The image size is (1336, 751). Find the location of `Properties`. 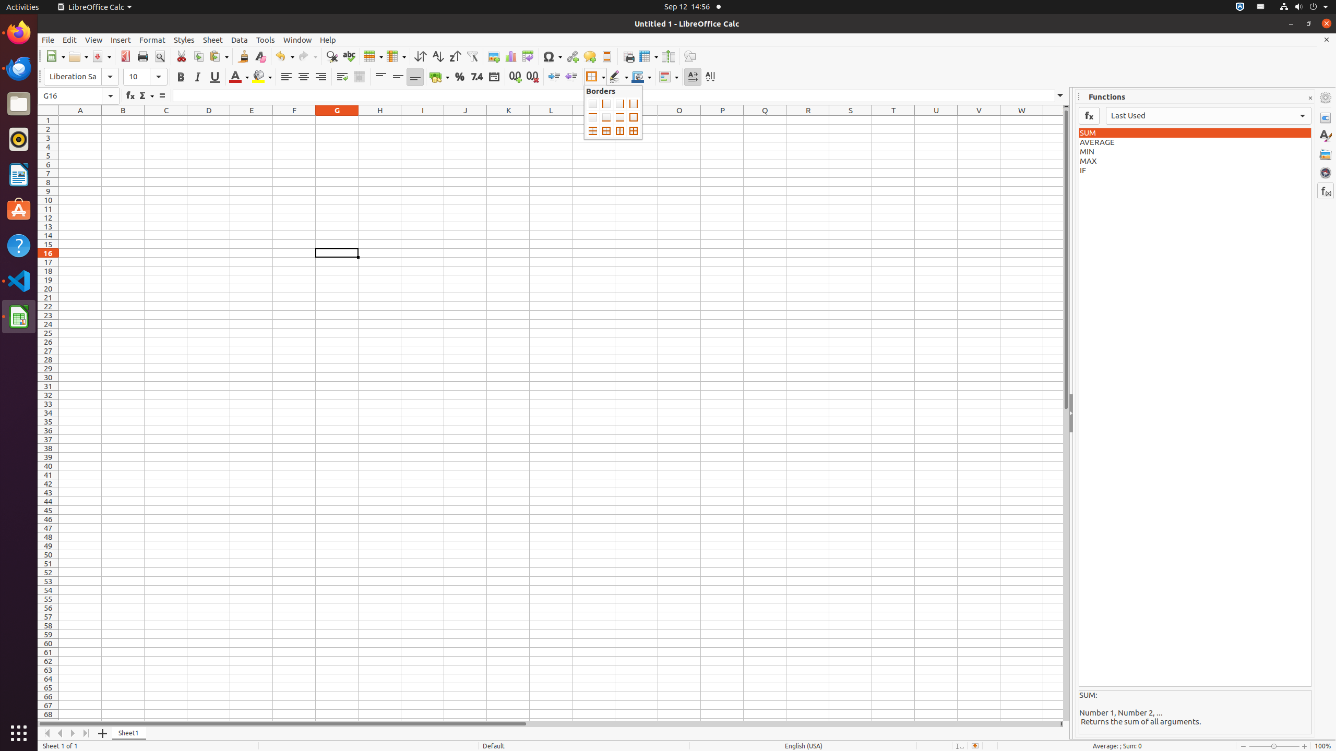

Properties is located at coordinates (1326, 118).